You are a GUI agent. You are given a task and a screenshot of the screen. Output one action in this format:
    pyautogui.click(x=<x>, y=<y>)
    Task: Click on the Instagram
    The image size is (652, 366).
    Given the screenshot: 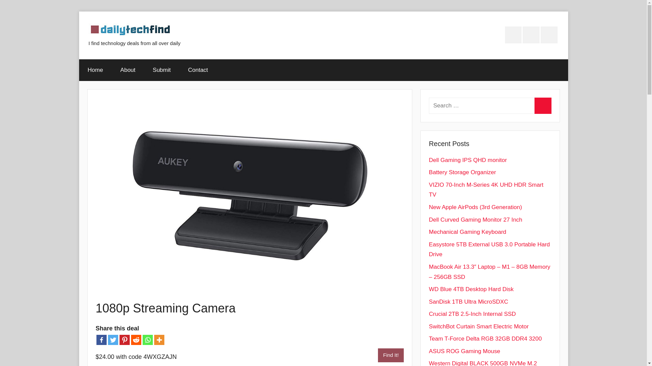 What is the action you would take?
    pyautogui.click(x=531, y=35)
    